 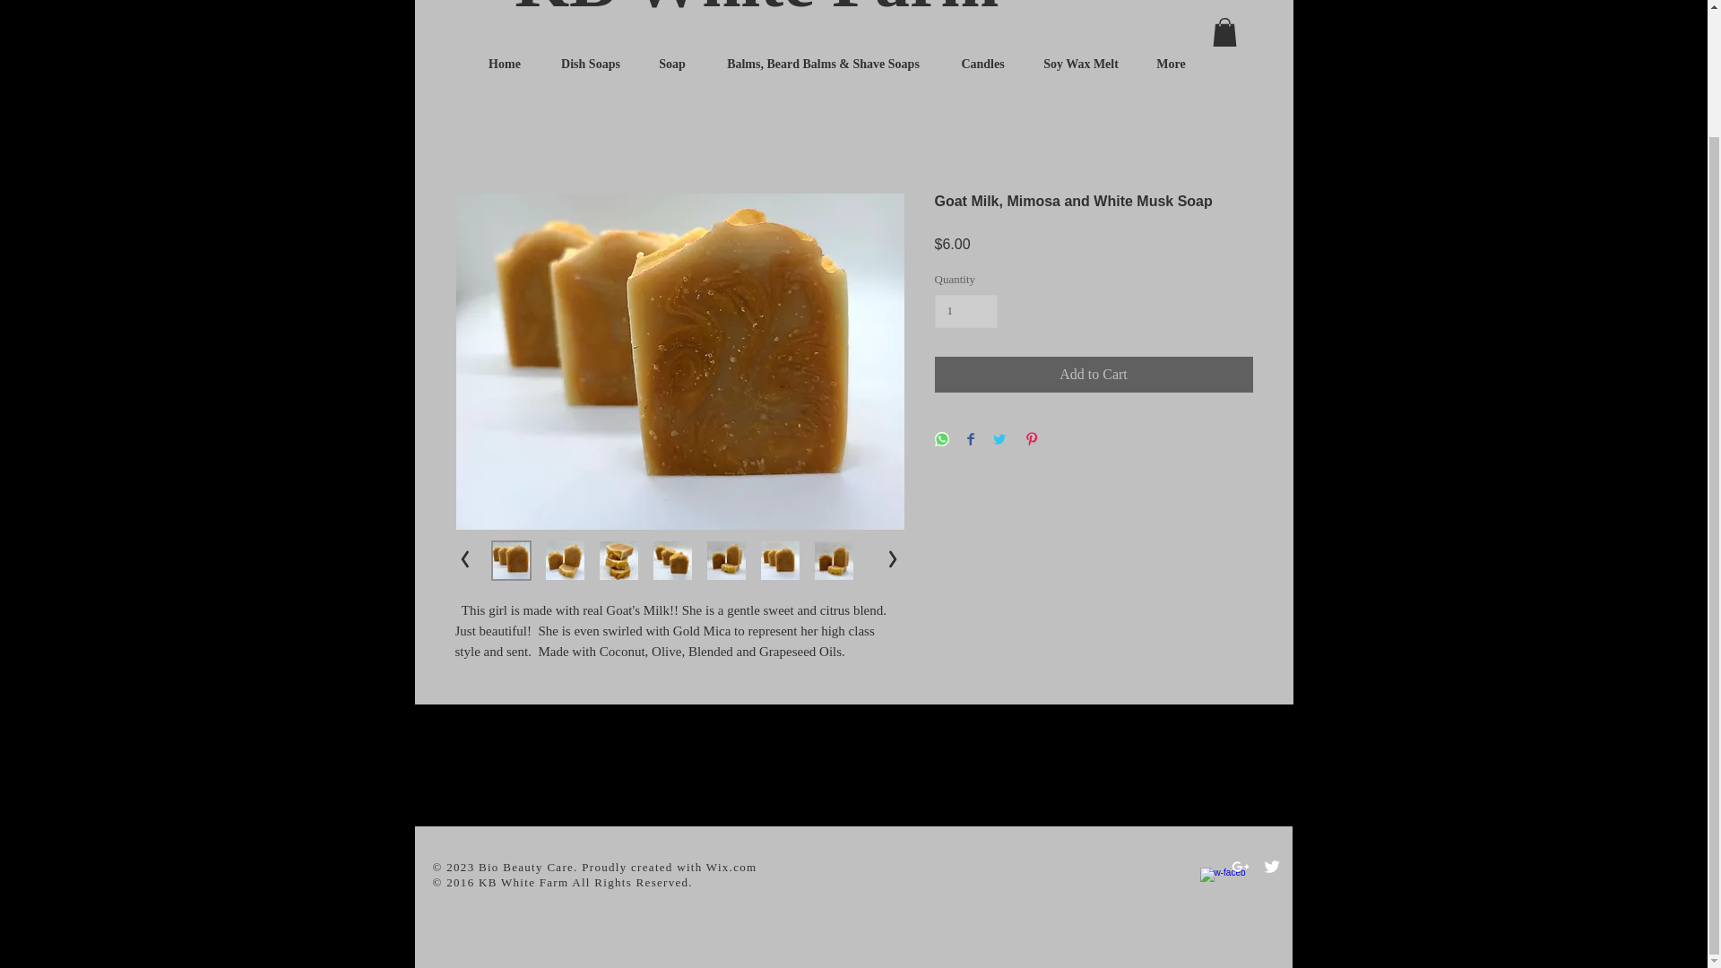 What do you see at coordinates (983, 65) in the screenshot?
I see `Candles` at bounding box center [983, 65].